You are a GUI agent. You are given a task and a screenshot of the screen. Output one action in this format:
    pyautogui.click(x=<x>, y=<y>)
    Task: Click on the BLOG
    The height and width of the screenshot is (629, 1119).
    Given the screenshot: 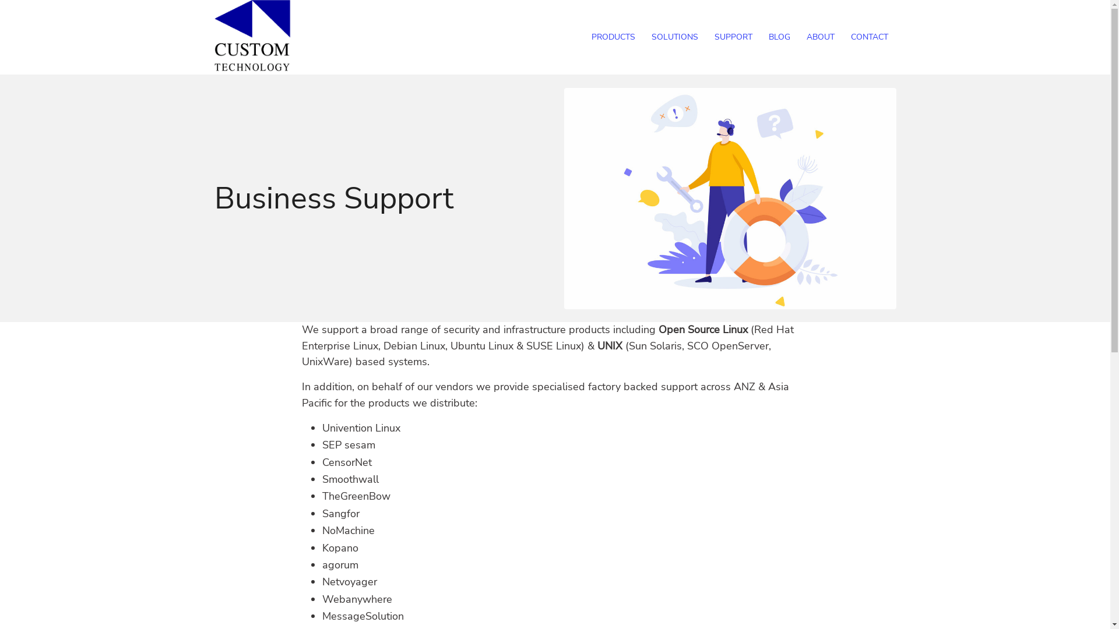 What is the action you would take?
    pyautogui.click(x=779, y=37)
    